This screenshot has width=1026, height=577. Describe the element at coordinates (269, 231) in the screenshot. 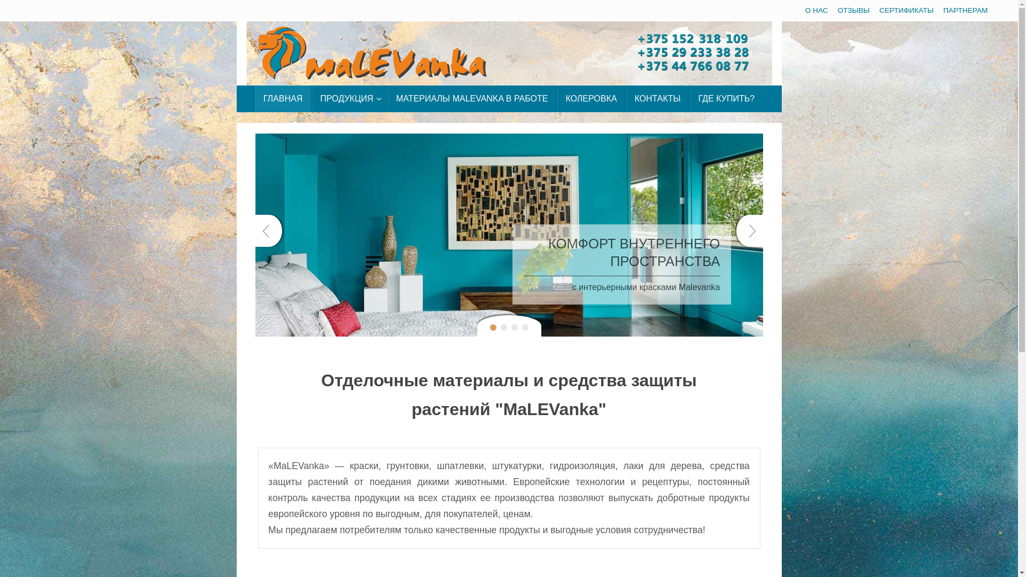

I see `Prev` at that location.